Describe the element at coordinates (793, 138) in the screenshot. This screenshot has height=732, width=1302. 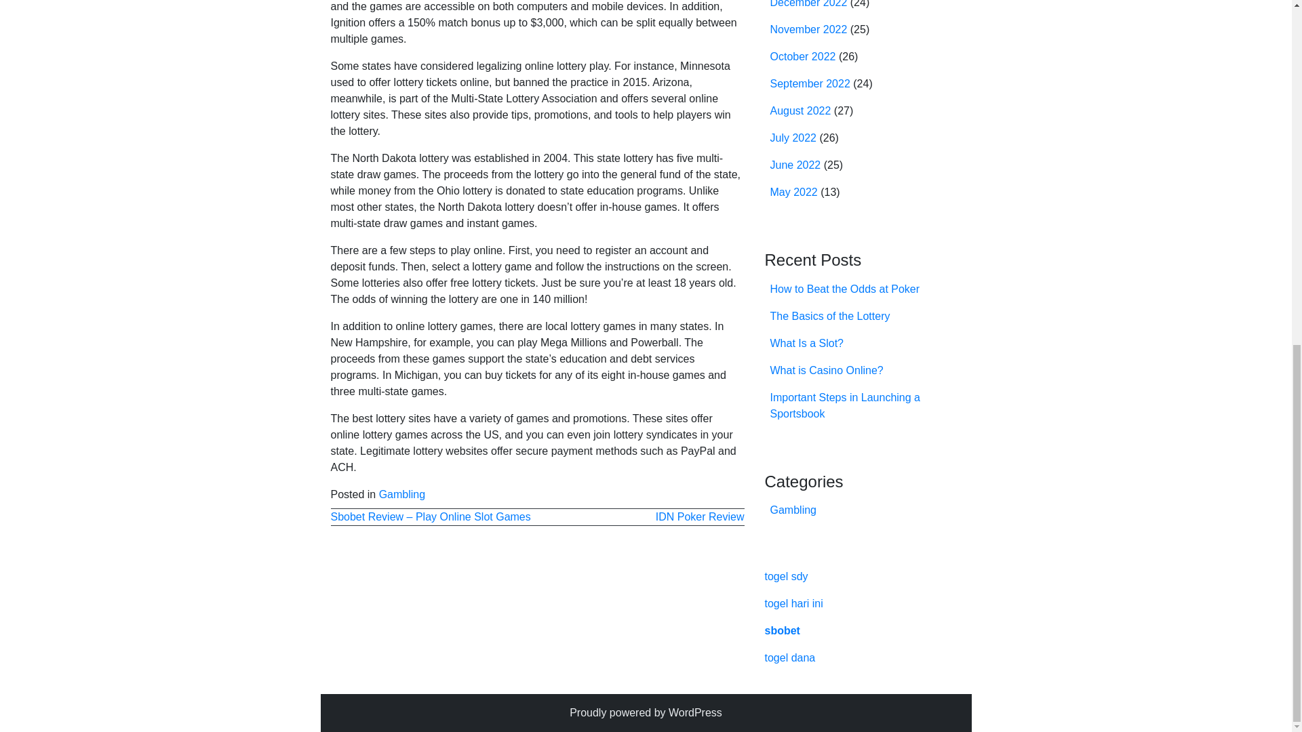
I see `July 2022` at that location.